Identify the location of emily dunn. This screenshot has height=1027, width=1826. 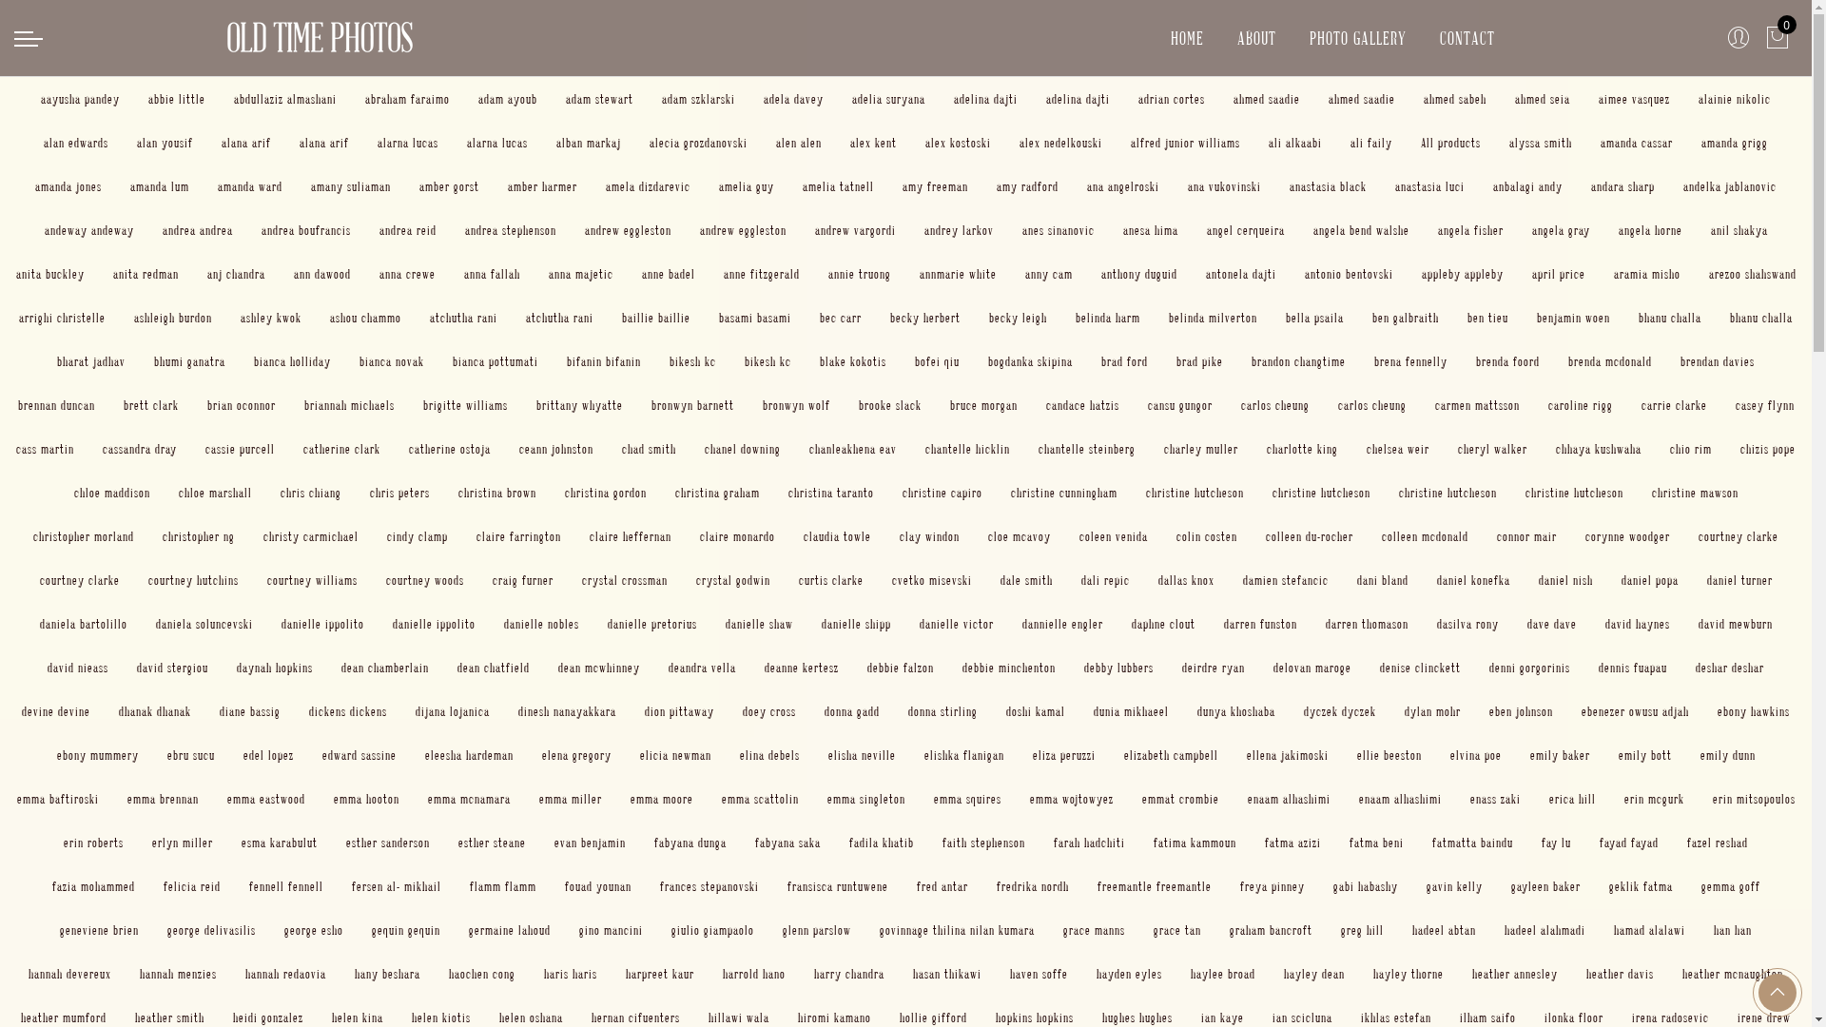
(1728, 755).